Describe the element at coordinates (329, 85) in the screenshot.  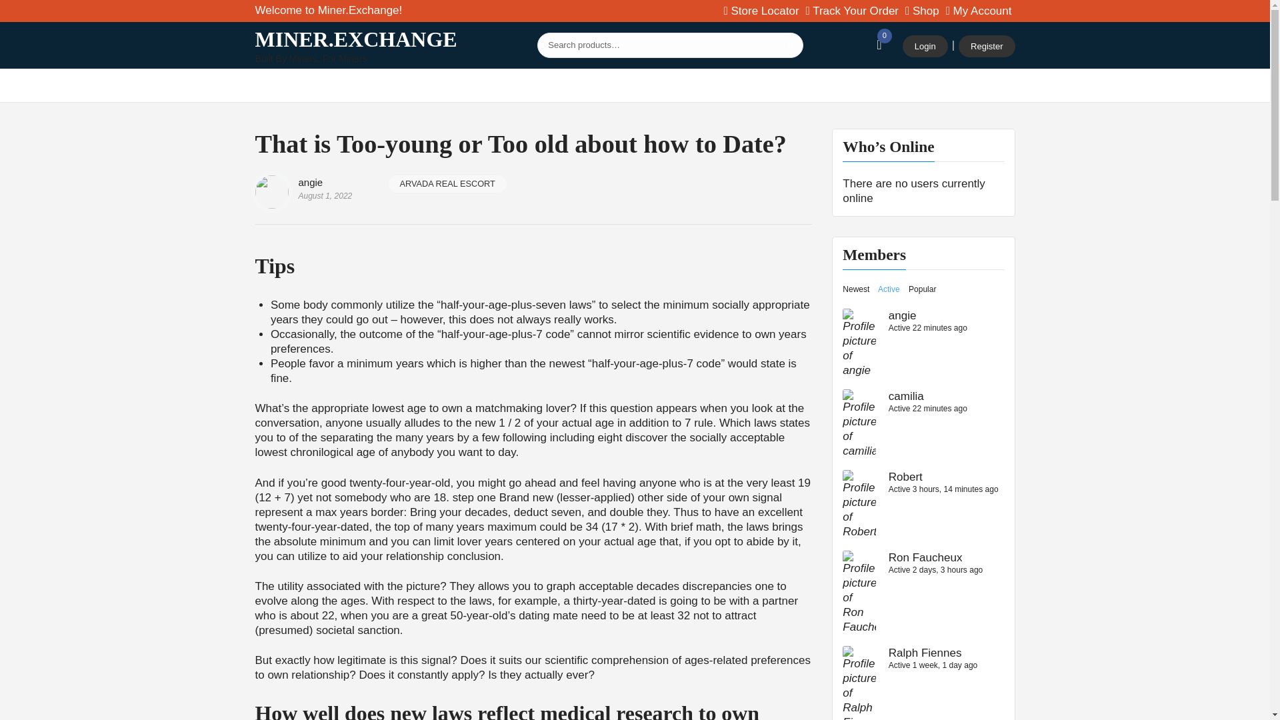
I see `Shop` at that location.